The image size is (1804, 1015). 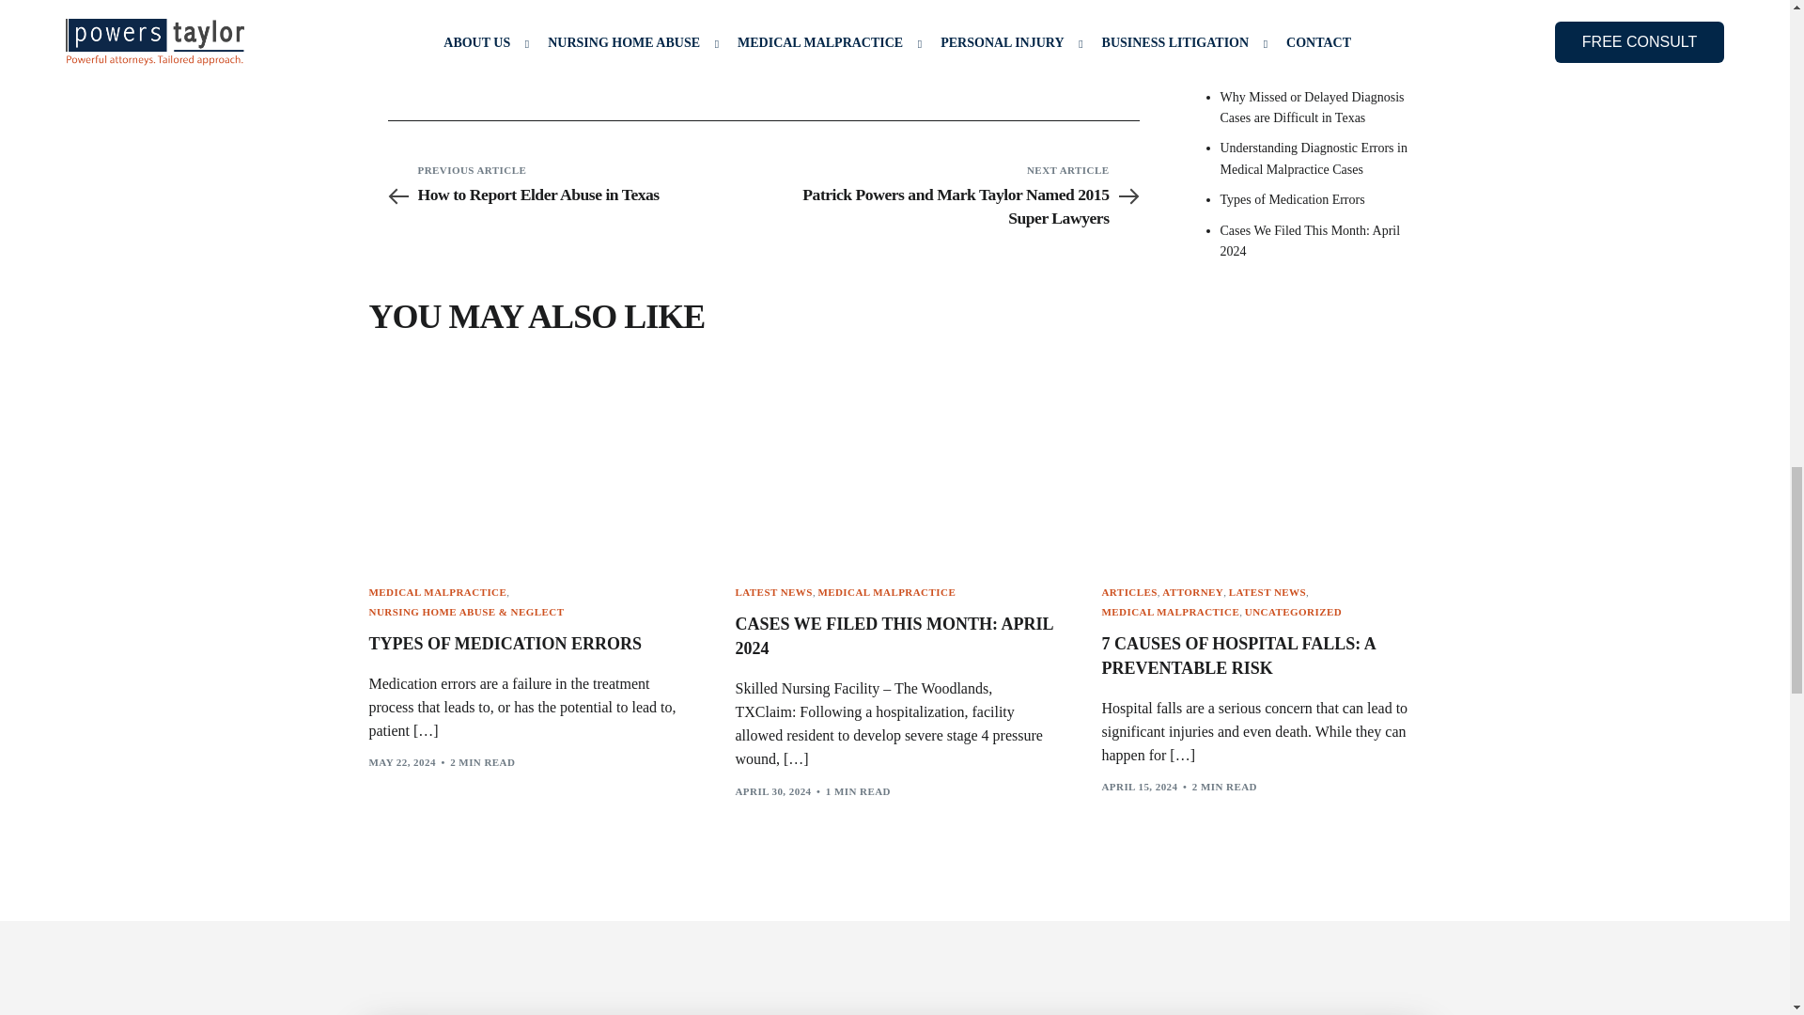 What do you see at coordinates (894, 637) in the screenshot?
I see `View Post: Cases We Filed This Month: April 2024 ` at bounding box center [894, 637].